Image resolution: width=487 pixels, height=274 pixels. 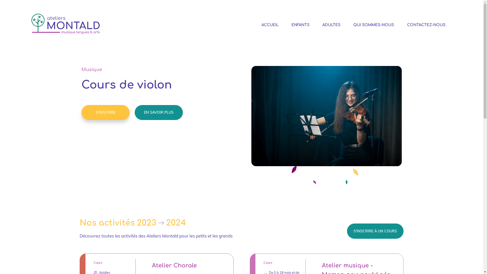 What do you see at coordinates (426, 25) in the screenshot?
I see `CONTACTEZ-NOUS` at bounding box center [426, 25].